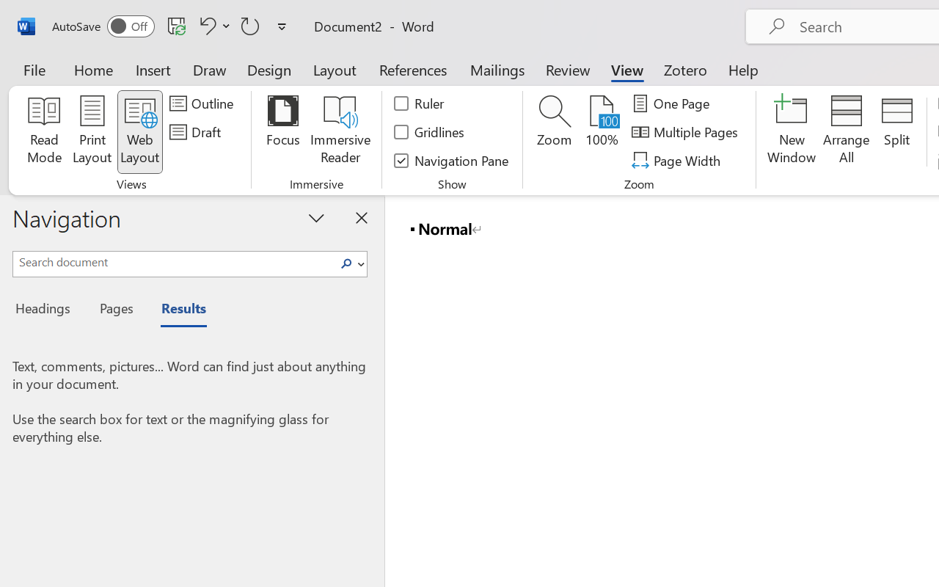 The image size is (939, 587). I want to click on Page Width, so click(678, 160).